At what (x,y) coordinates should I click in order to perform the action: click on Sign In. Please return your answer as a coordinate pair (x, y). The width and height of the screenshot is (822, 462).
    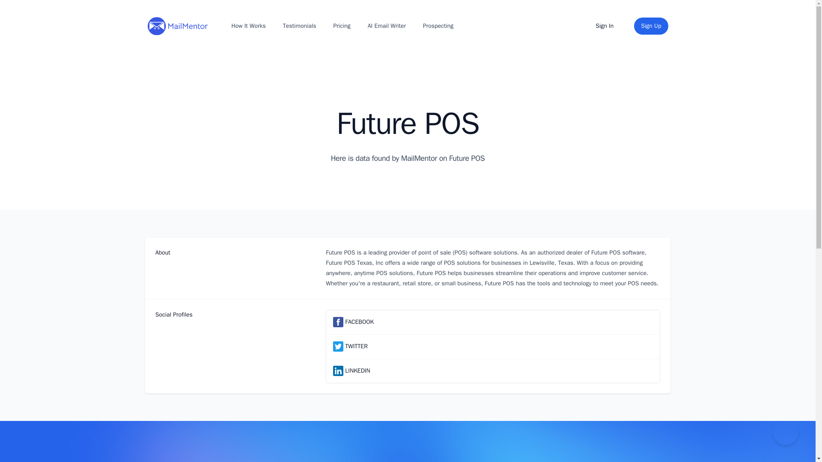
    Looking at the image, I should click on (605, 26).